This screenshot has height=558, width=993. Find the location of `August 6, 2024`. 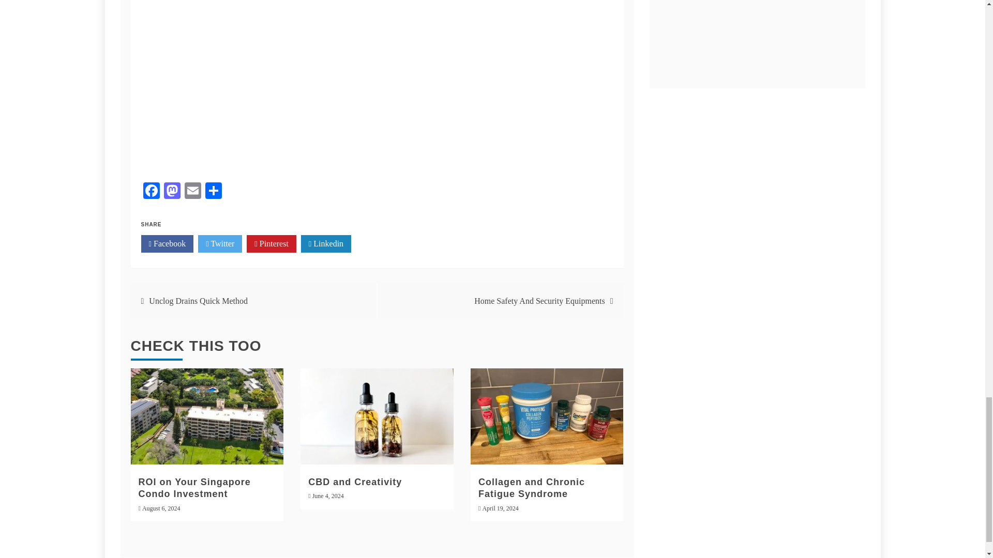

August 6, 2024 is located at coordinates (161, 508).